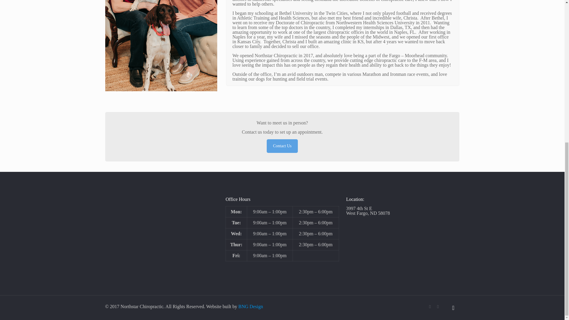 The height and width of the screenshot is (320, 569). Describe the element at coordinates (251, 306) in the screenshot. I see `BNG Design` at that location.